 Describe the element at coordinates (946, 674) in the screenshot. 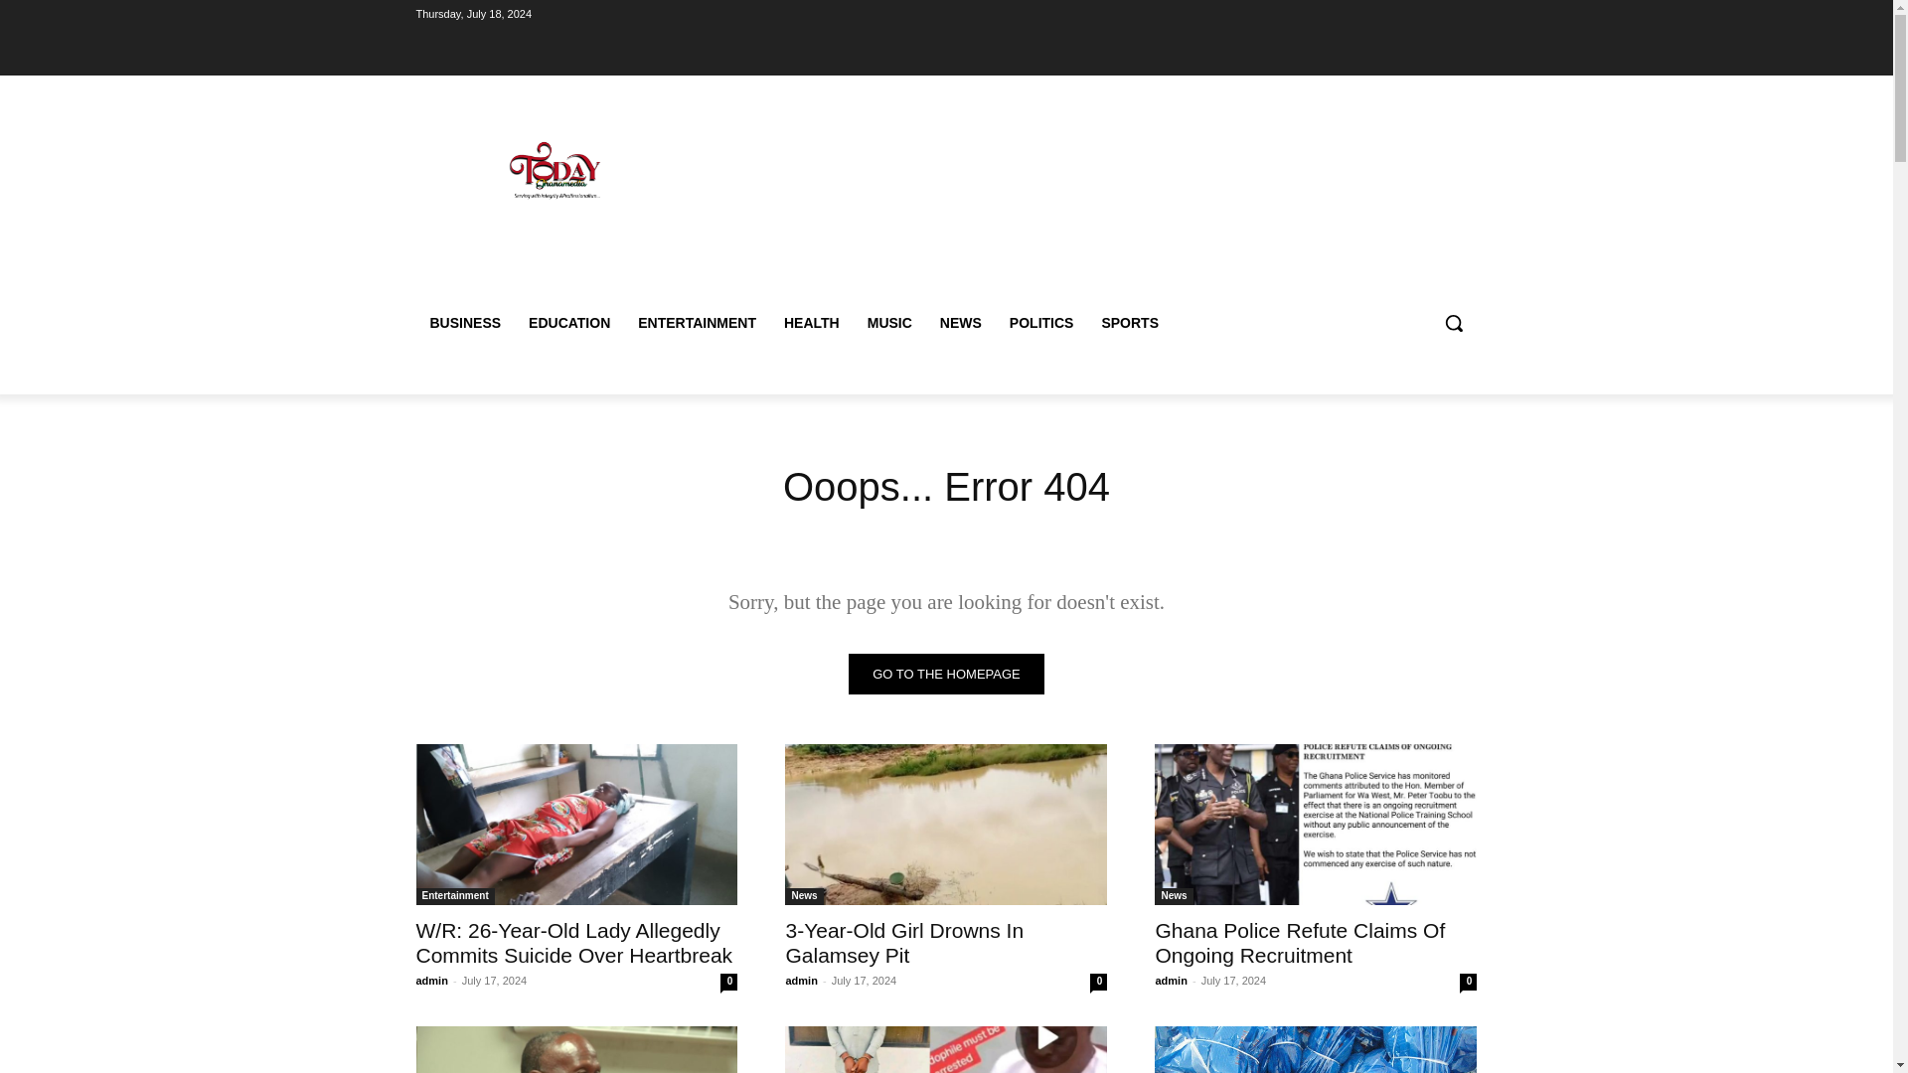

I see `GO TO THE HOMEPAGE` at that location.